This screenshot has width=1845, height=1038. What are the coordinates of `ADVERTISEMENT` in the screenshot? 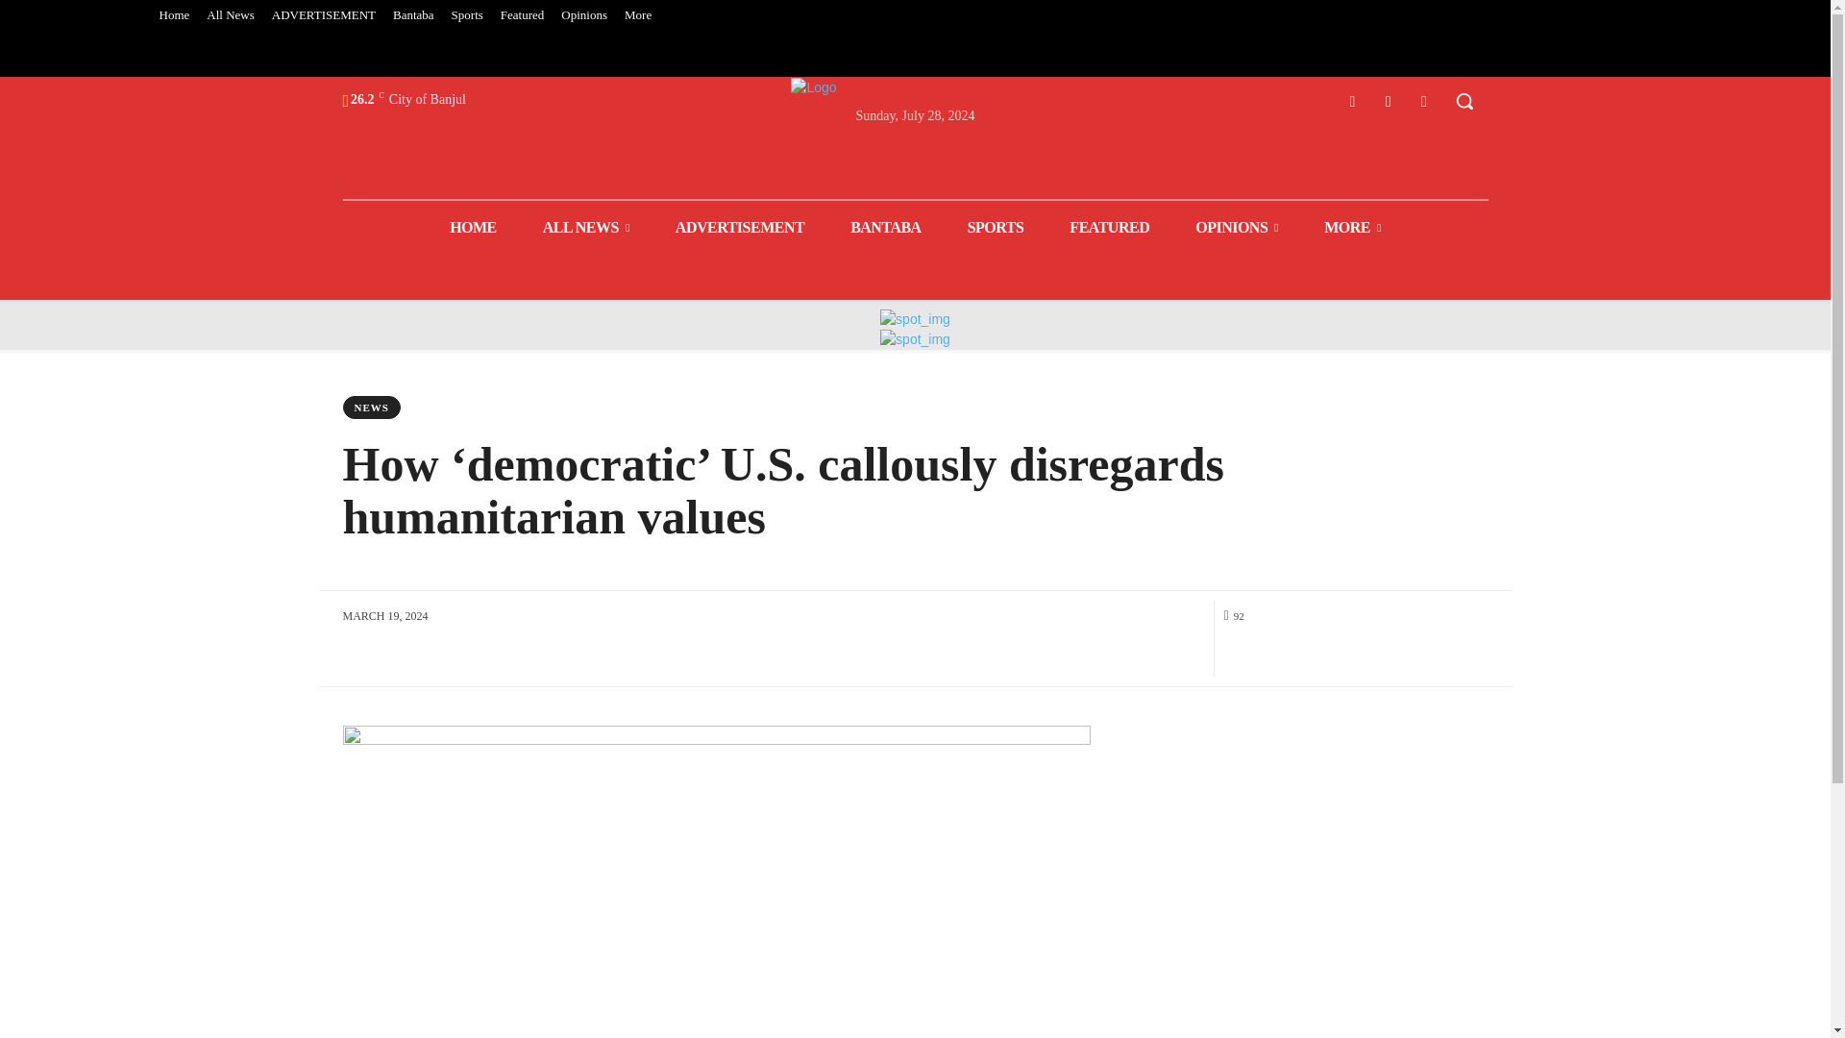 It's located at (323, 15).